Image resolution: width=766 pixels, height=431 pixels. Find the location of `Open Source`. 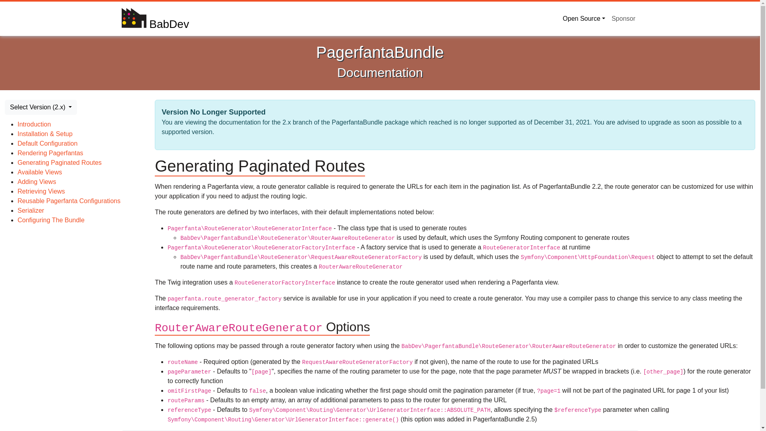

Open Source is located at coordinates (584, 18).